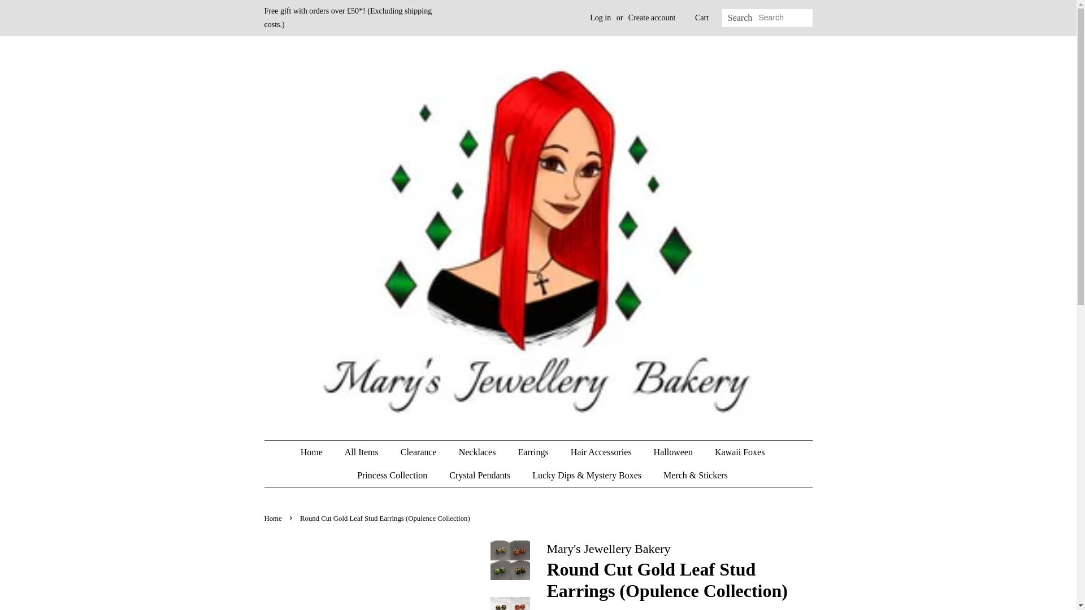  What do you see at coordinates (675, 452) in the screenshot?
I see `Halloween` at bounding box center [675, 452].